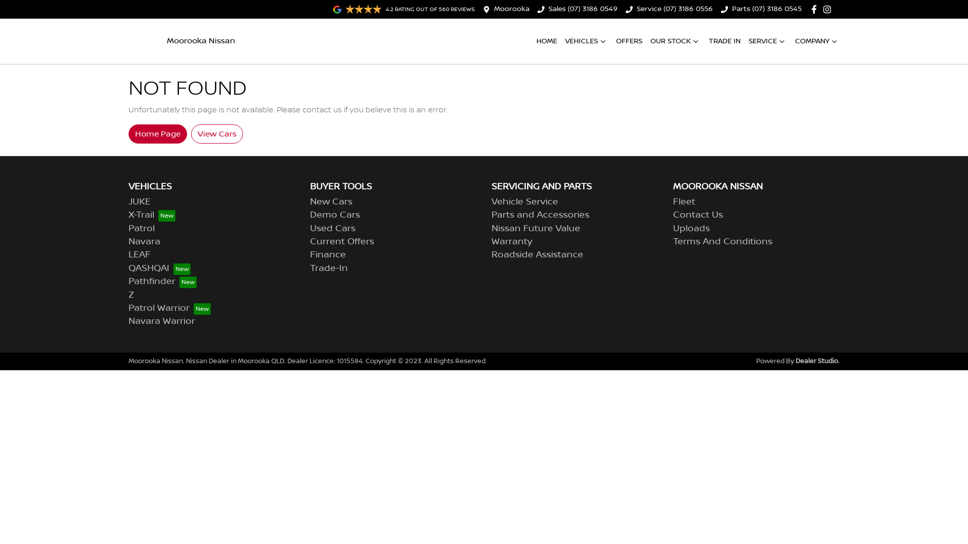 This screenshot has height=544, width=968. What do you see at coordinates (676, 41) in the screenshot?
I see `OUR STOCK` at bounding box center [676, 41].